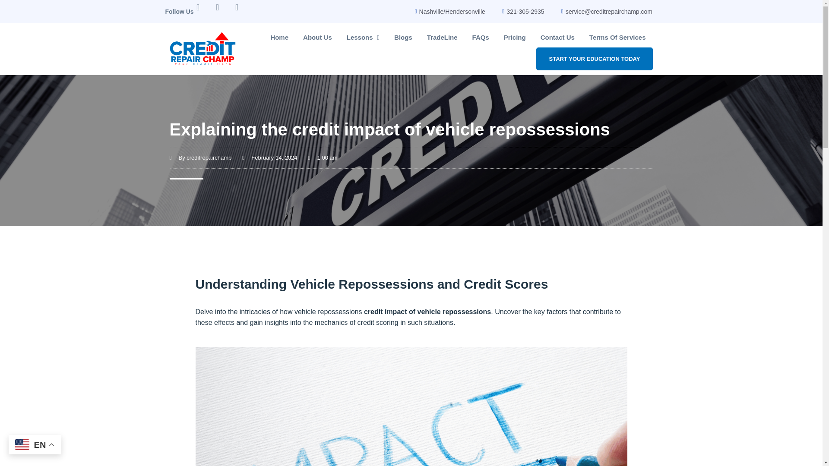 This screenshot has width=829, height=466. What do you see at coordinates (557, 37) in the screenshot?
I see `Contact Us` at bounding box center [557, 37].